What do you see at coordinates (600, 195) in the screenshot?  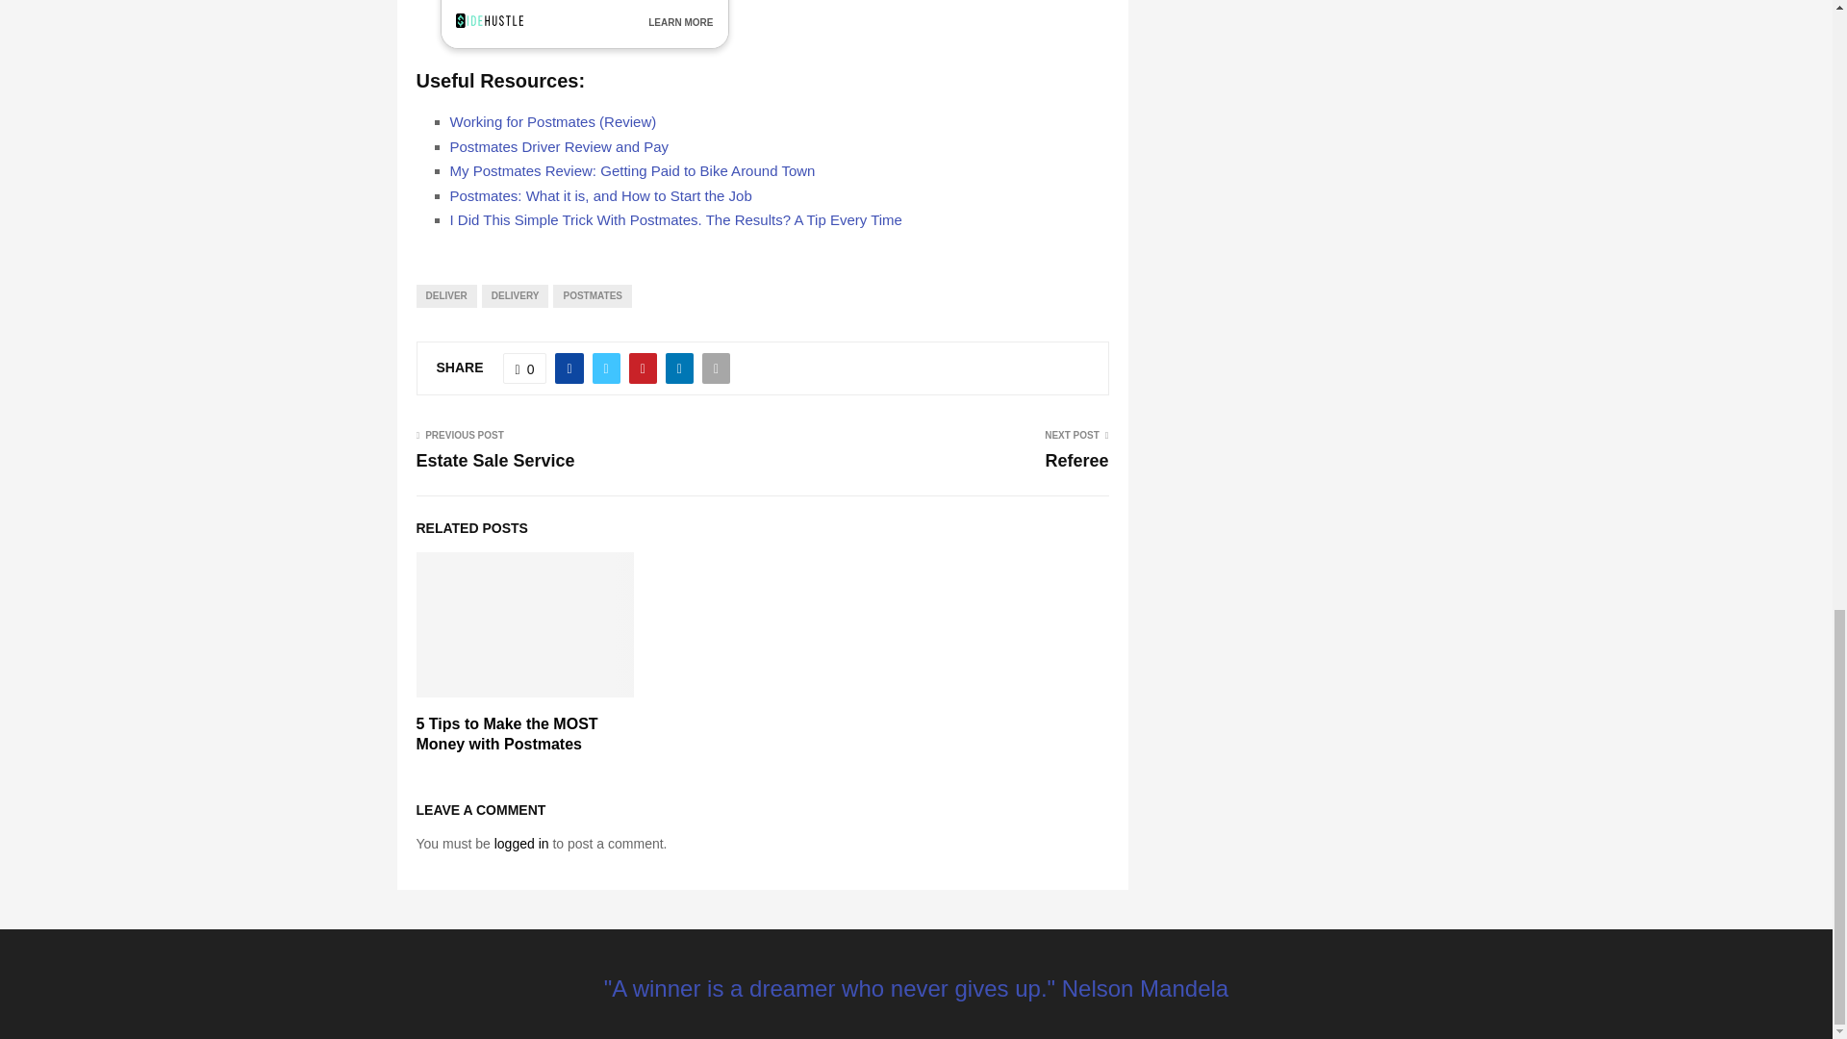 I see `Postmates: What it is, and How to Start the Job` at bounding box center [600, 195].